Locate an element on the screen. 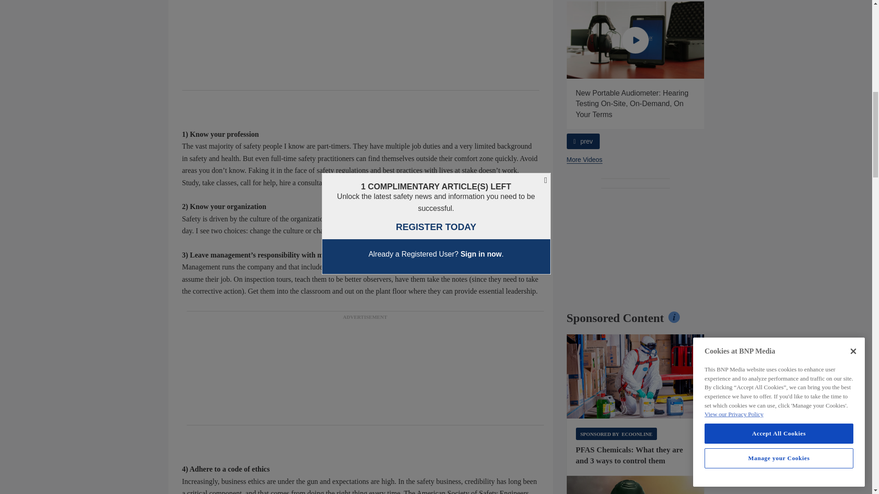  man working in summer heat is located at coordinates (635, 485).